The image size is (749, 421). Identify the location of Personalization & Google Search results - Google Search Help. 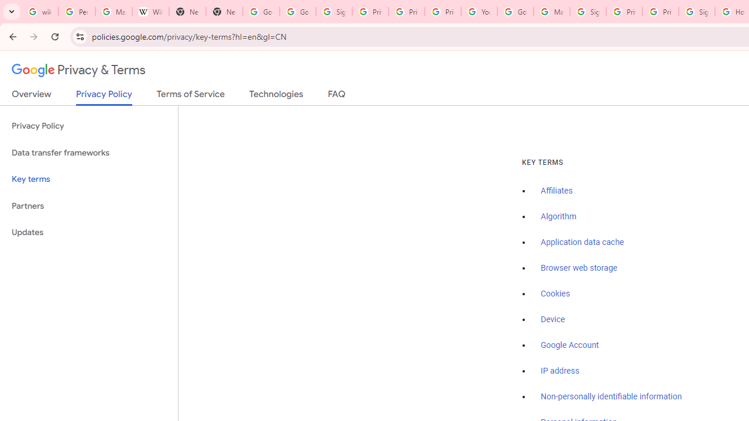
(76, 12).